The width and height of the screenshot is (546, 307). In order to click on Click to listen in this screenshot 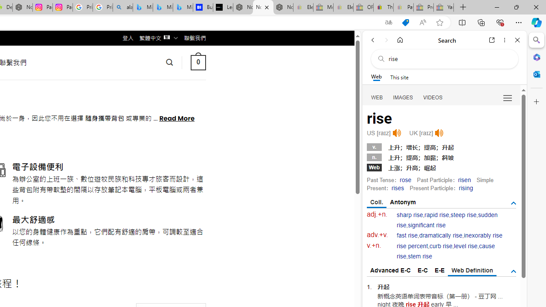, I will do `click(439, 133)`.